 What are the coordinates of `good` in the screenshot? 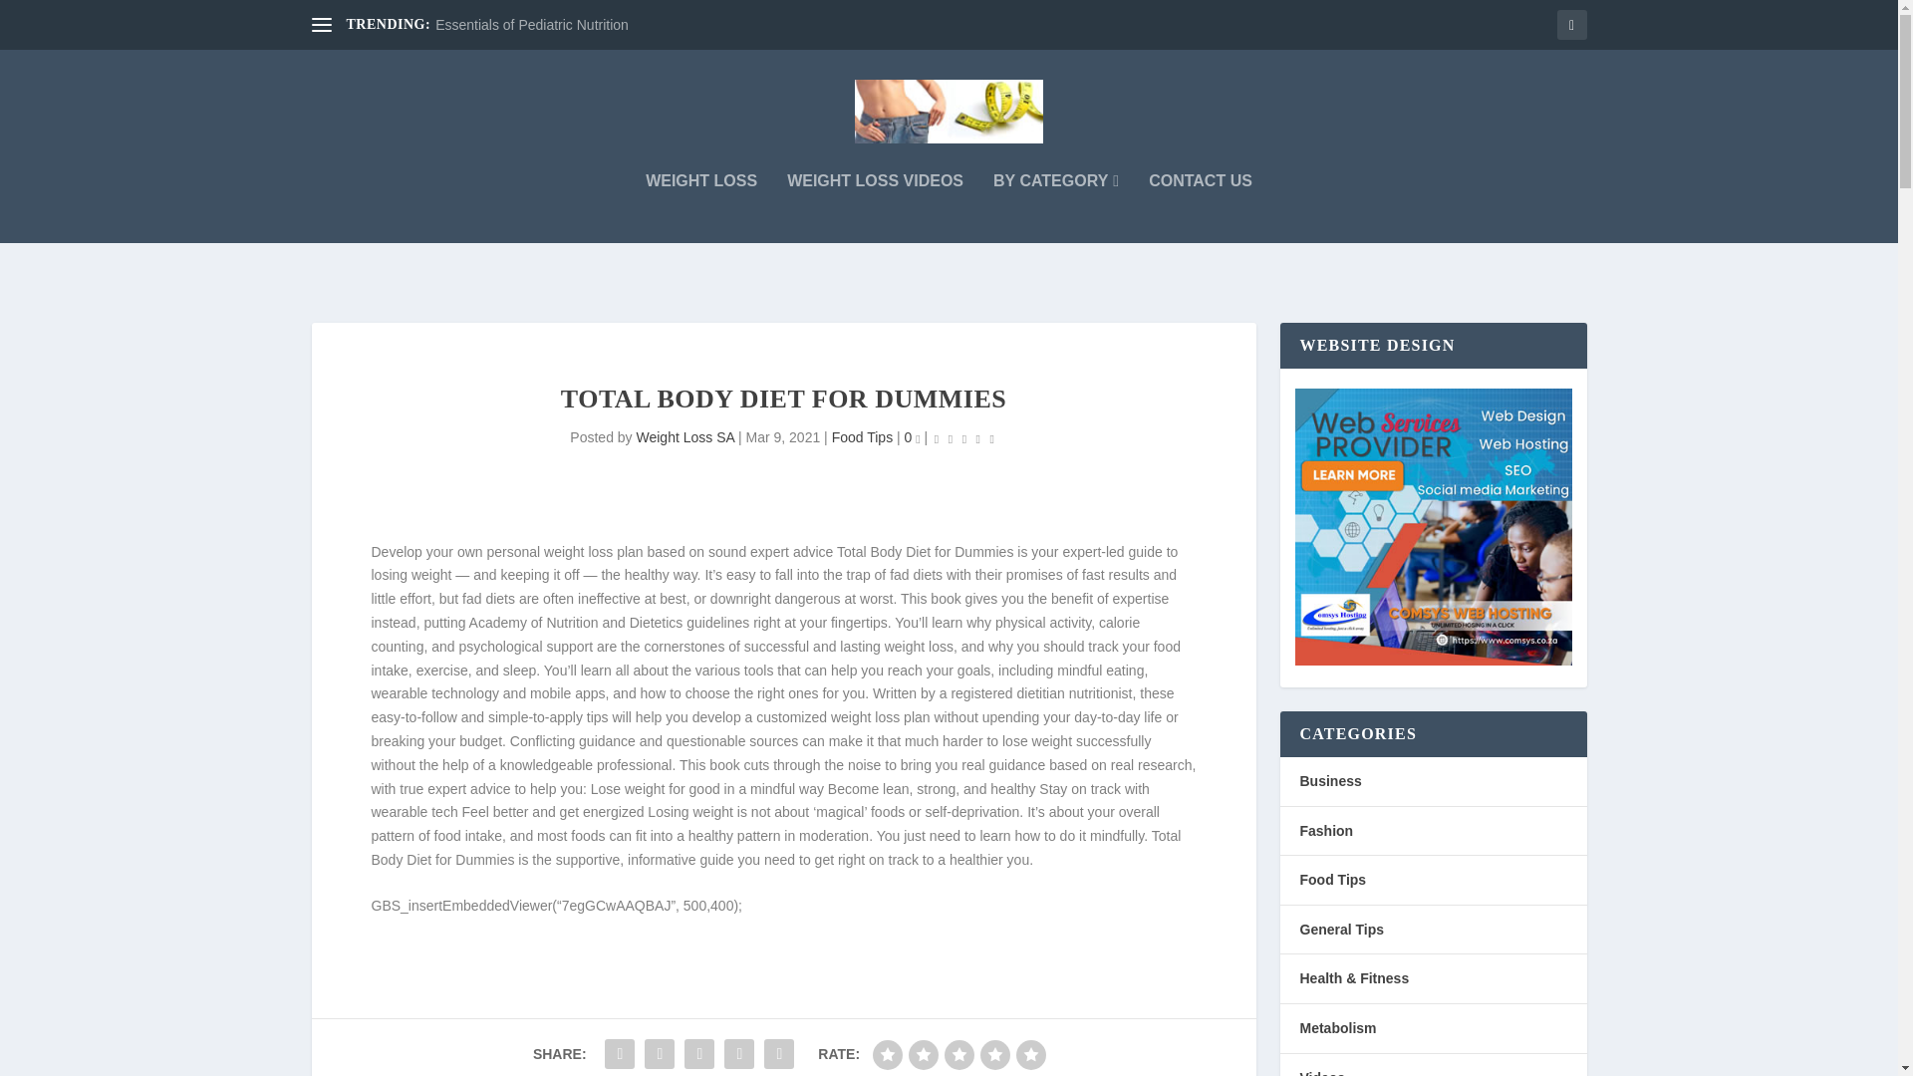 It's located at (994, 1054).